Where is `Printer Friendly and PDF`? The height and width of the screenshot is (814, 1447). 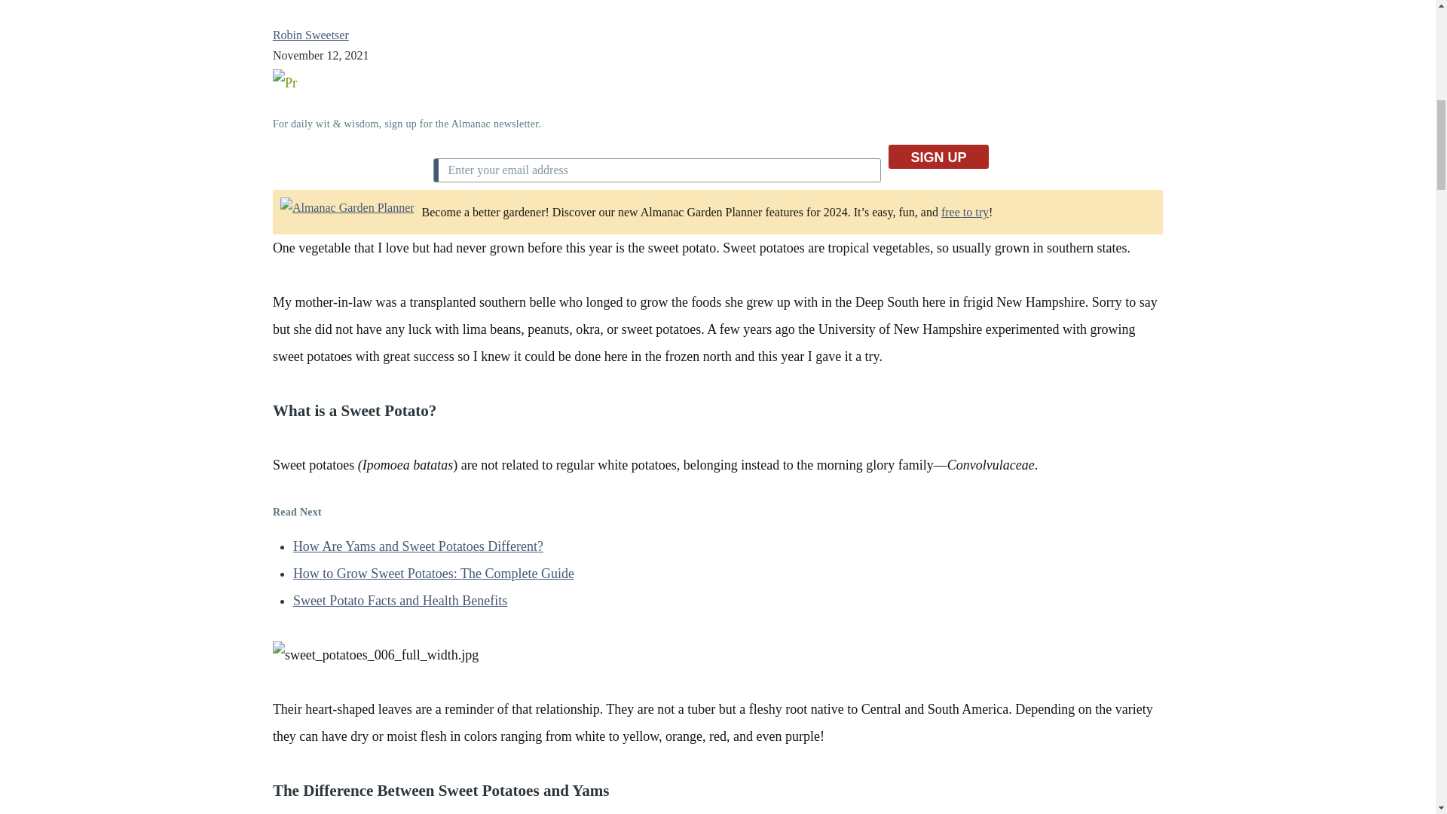 Printer Friendly and PDF is located at coordinates (717, 81).